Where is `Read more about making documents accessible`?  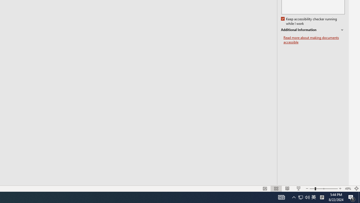 Read more about making documents accessible is located at coordinates (314, 40).